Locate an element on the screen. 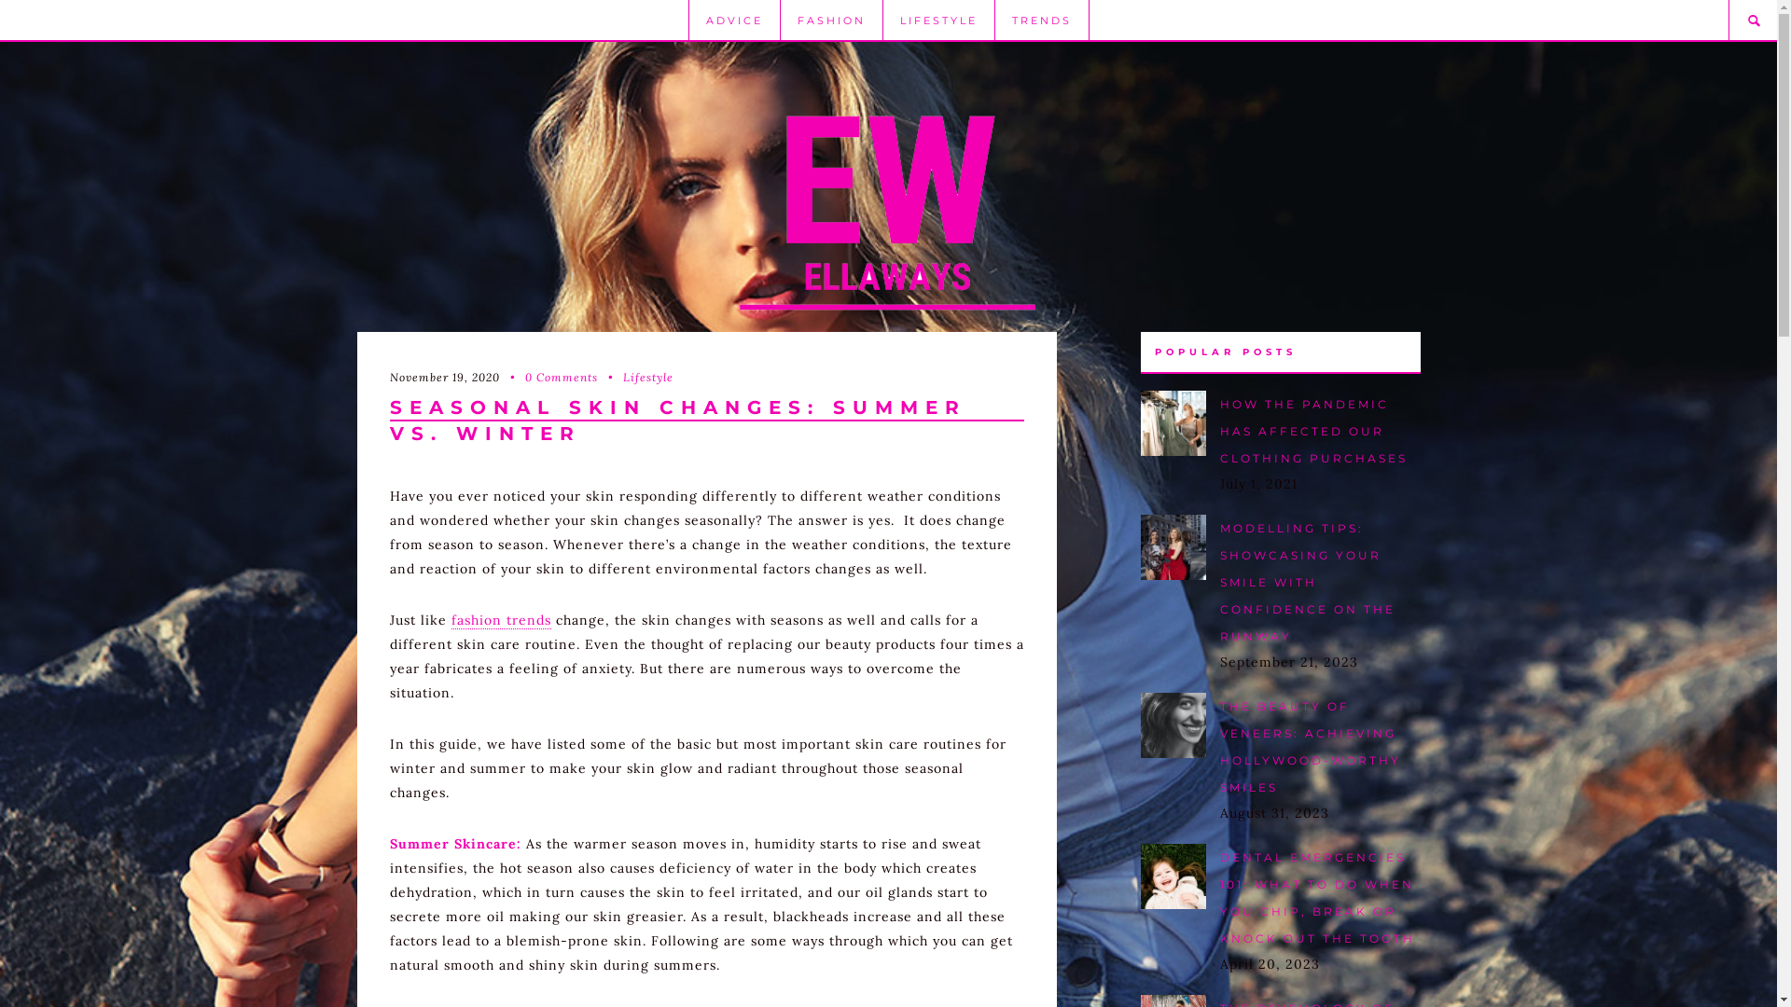  LIFESTYLE is located at coordinates (938, 21).